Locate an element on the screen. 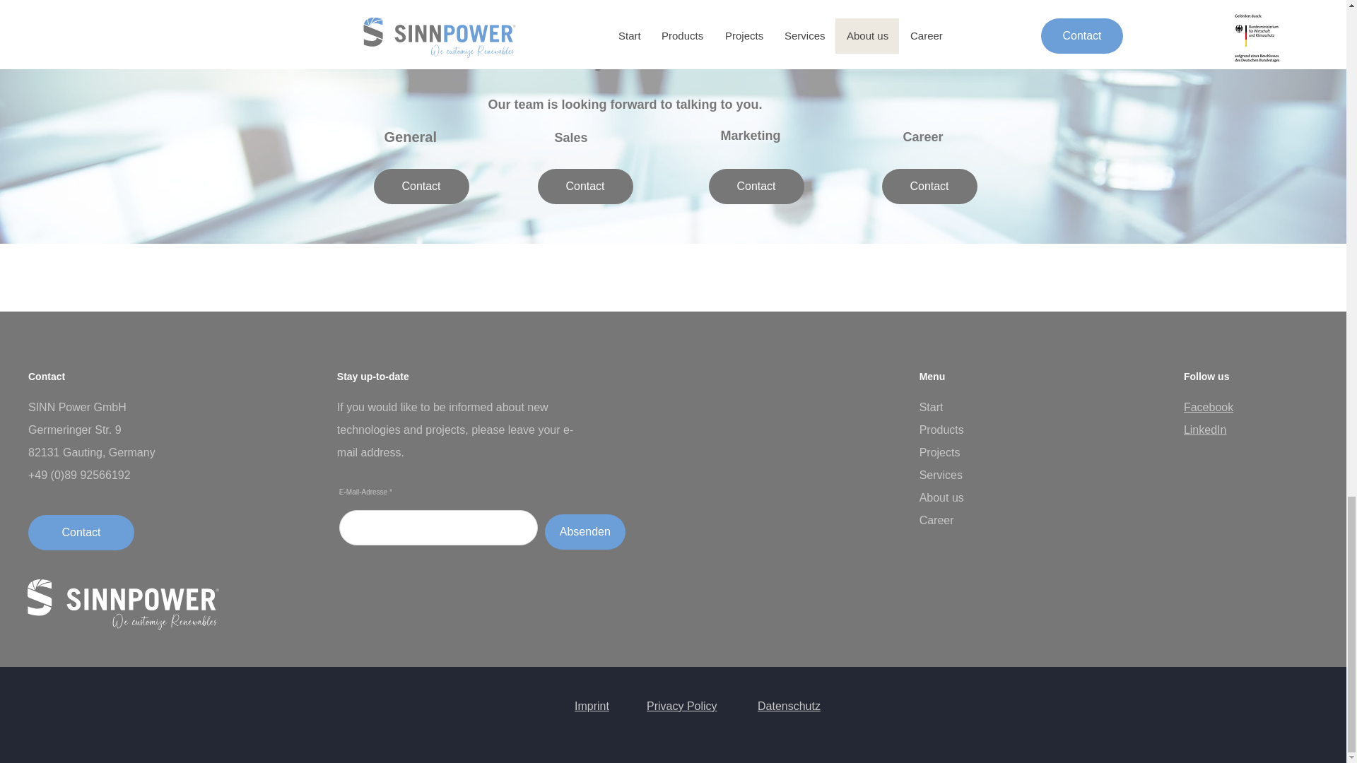  Services is located at coordinates (941, 475).